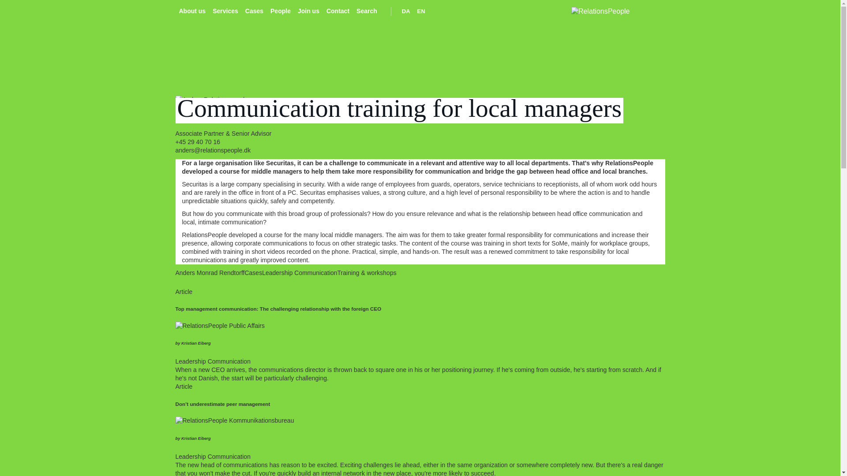 Image resolution: width=847 pixels, height=476 pixels. Describe the element at coordinates (421, 11) in the screenshot. I see `EN` at that location.